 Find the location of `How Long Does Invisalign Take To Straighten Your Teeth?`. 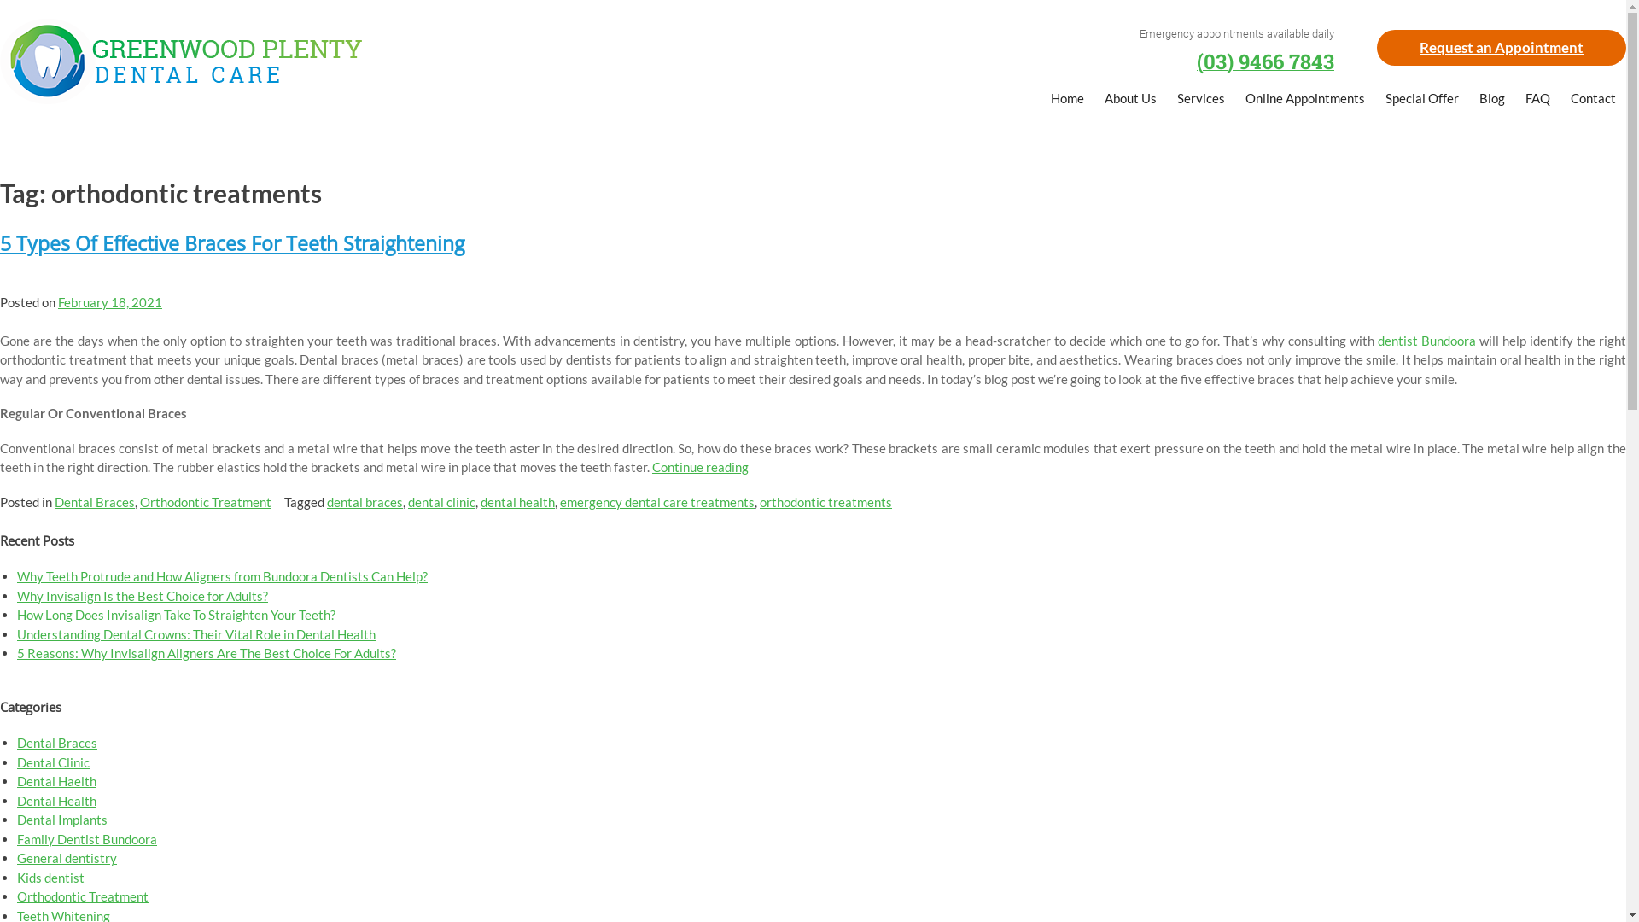

How Long Does Invisalign Take To Straighten Your Teeth? is located at coordinates (176, 615).